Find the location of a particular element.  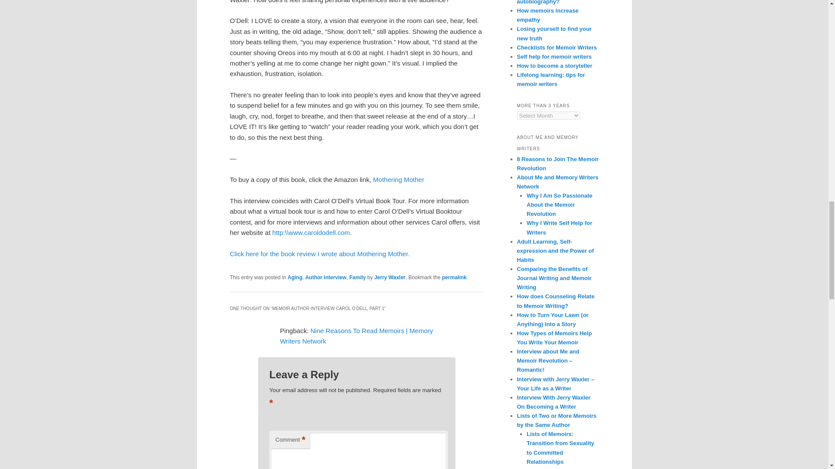

Author Interview is located at coordinates (326, 277).